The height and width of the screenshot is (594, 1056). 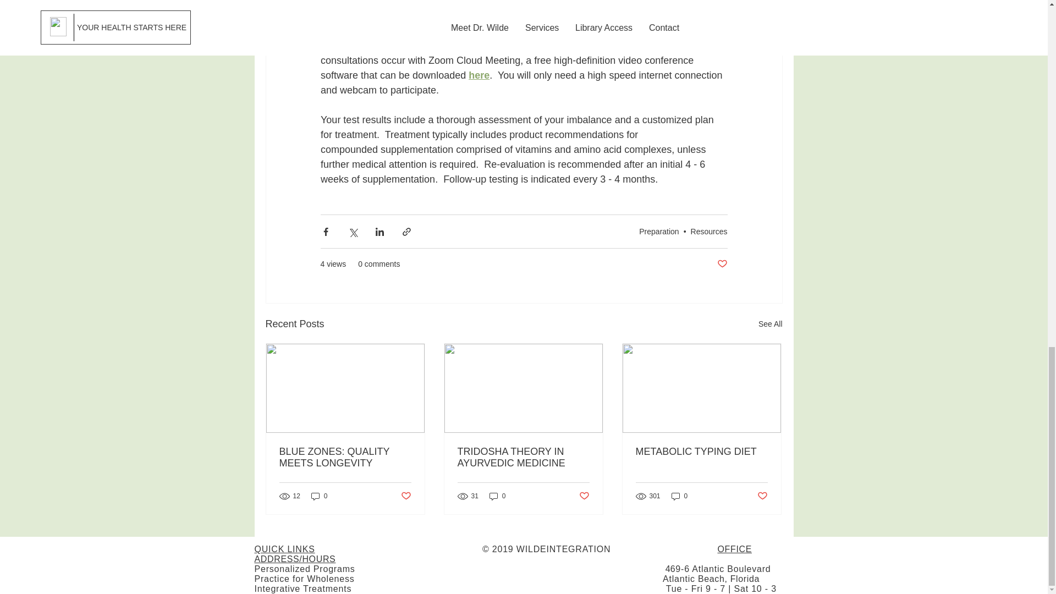 I want to click on See All, so click(x=770, y=323).